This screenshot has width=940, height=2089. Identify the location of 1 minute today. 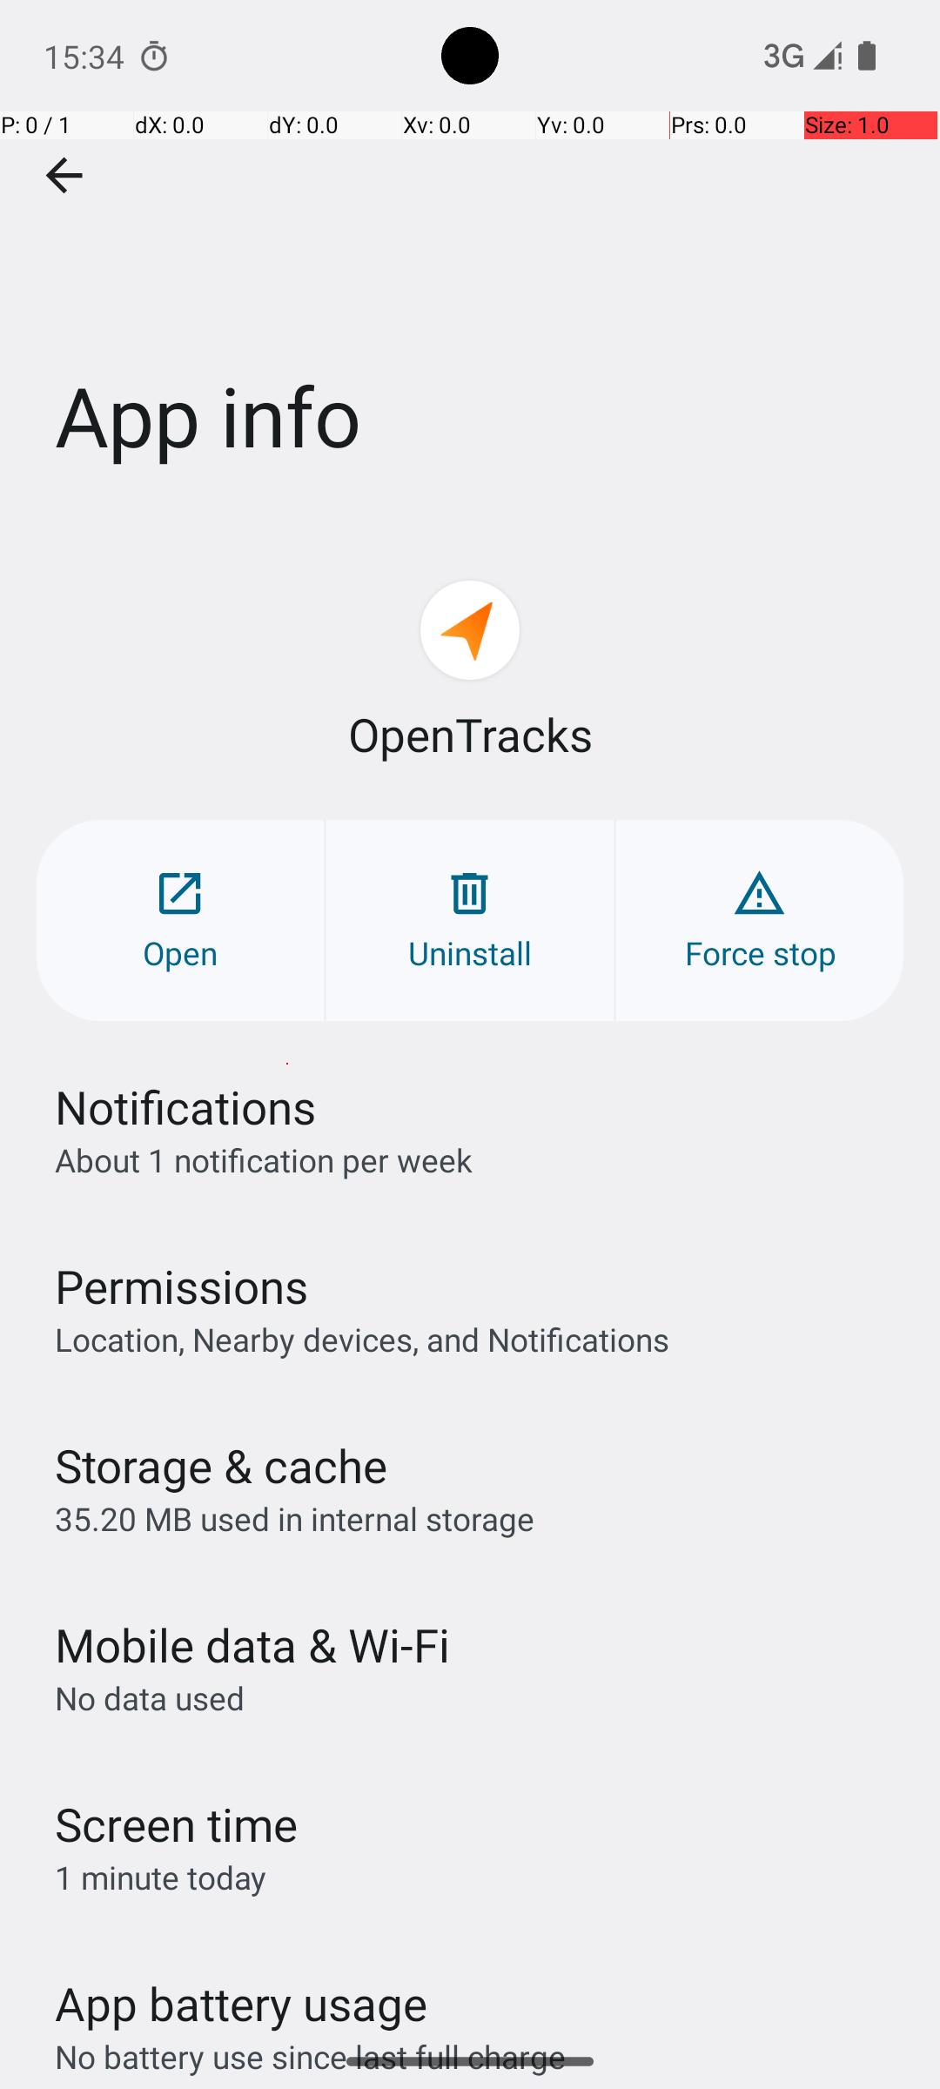
(161, 1877).